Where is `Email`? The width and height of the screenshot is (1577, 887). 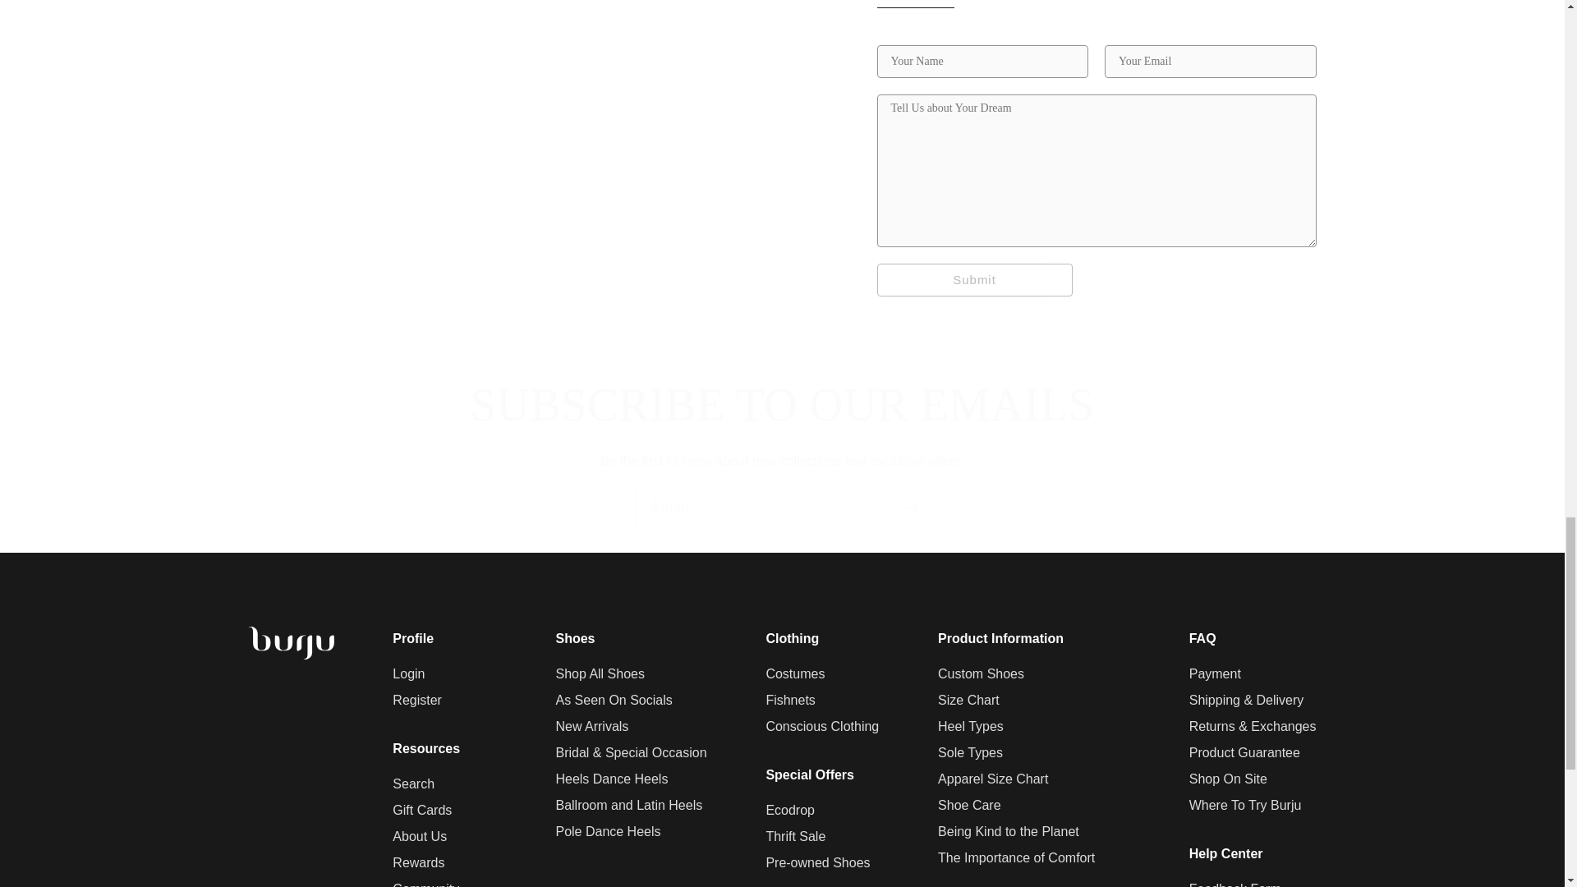 Email is located at coordinates (782, 508).